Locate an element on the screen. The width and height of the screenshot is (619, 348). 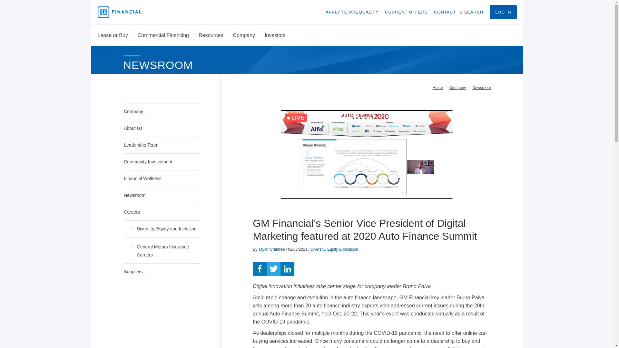
CURRENT OFFERS is located at coordinates (406, 12).